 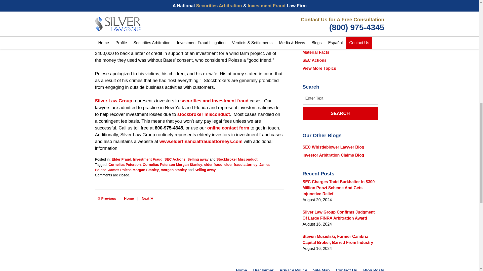 What do you see at coordinates (133, 170) in the screenshot?
I see `View all posts tagged with James Polese Morgan Stanley` at bounding box center [133, 170].